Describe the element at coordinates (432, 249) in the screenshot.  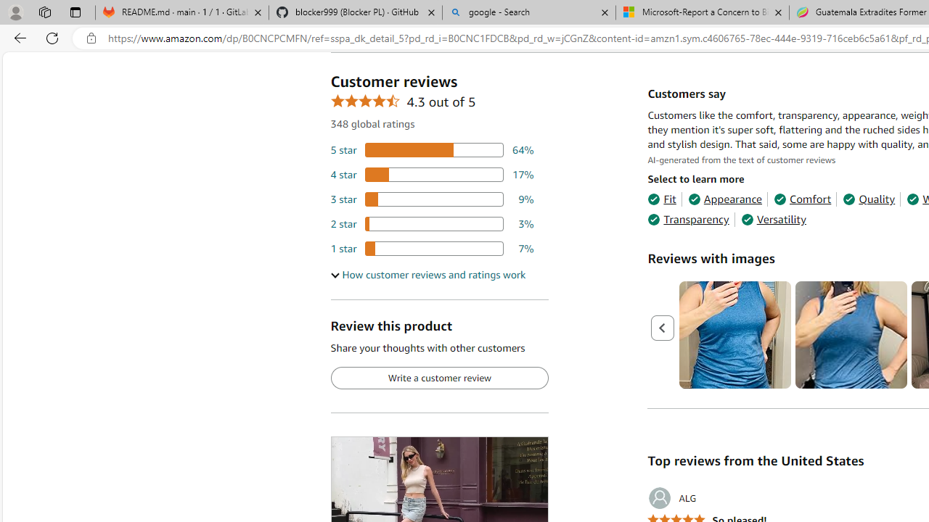
I see `7 percent of reviews have 1 stars` at that location.